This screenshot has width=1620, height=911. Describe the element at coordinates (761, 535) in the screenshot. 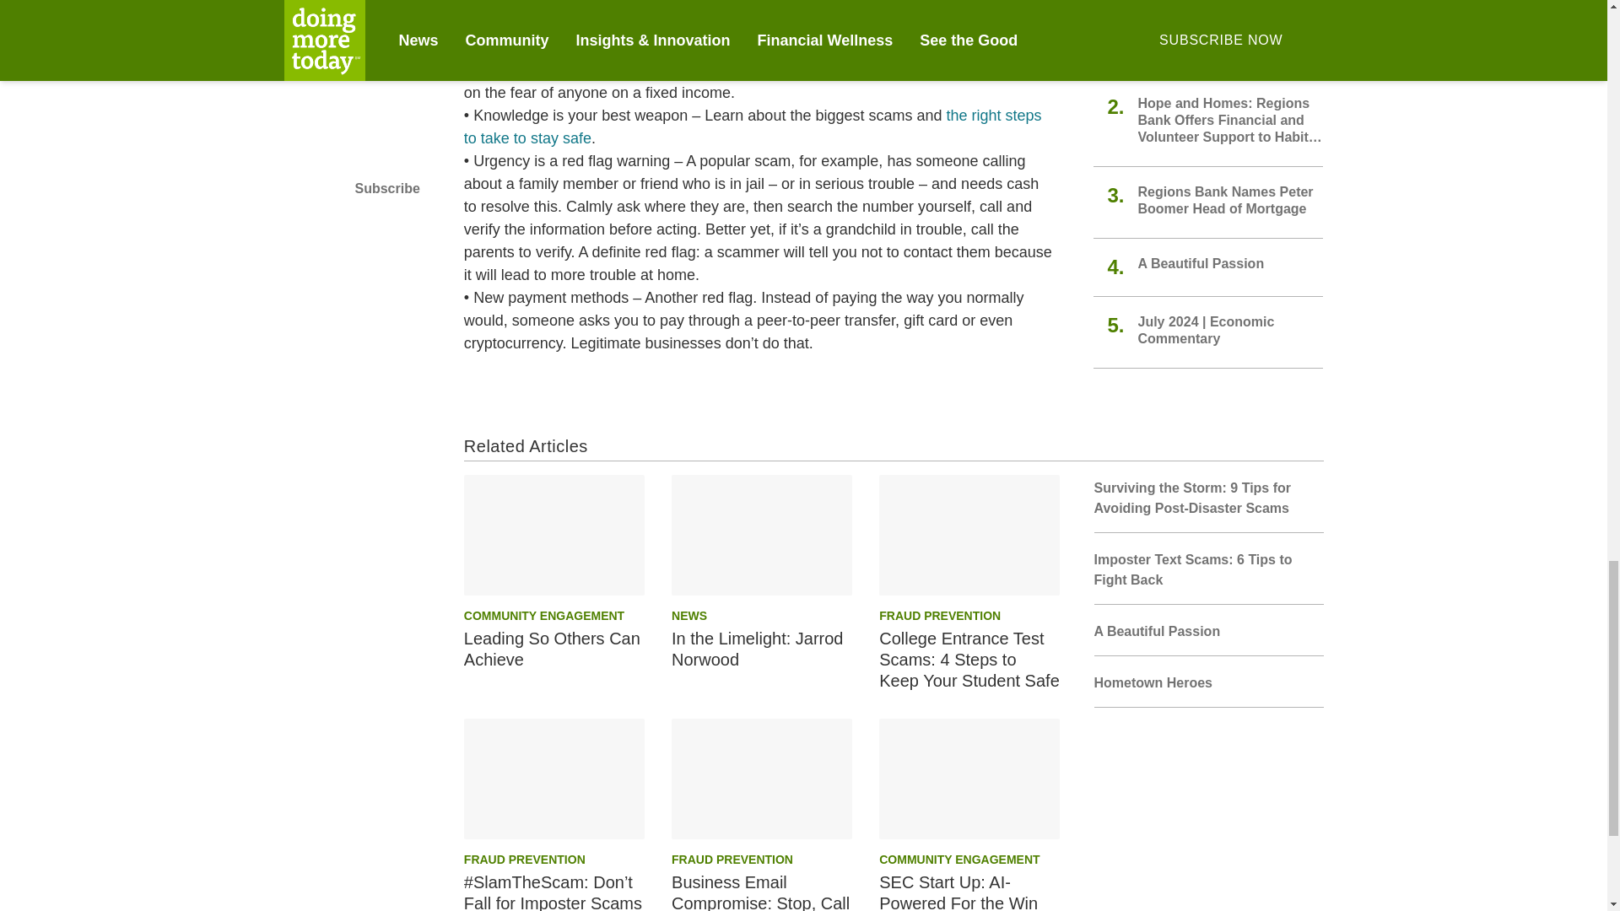

I see `In the Limelight: Jarrod Norwood` at that location.